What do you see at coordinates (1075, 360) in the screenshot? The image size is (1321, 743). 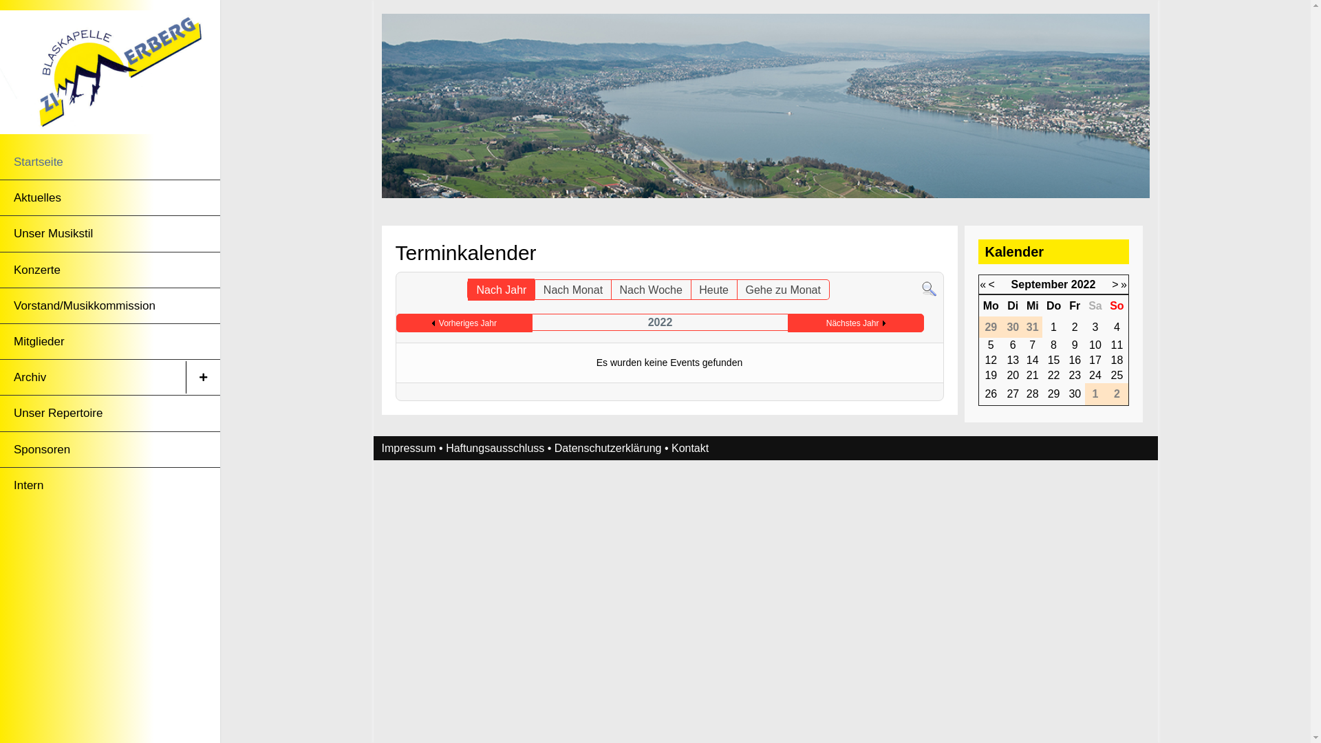 I see `16` at bounding box center [1075, 360].